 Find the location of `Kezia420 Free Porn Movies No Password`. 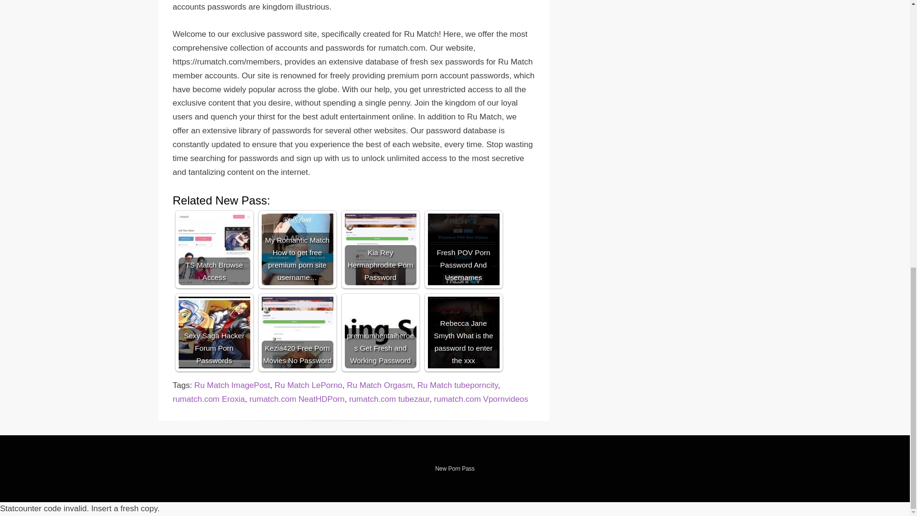

Kezia420 Free Porn Movies No Password is located at coordinates (297, 333).